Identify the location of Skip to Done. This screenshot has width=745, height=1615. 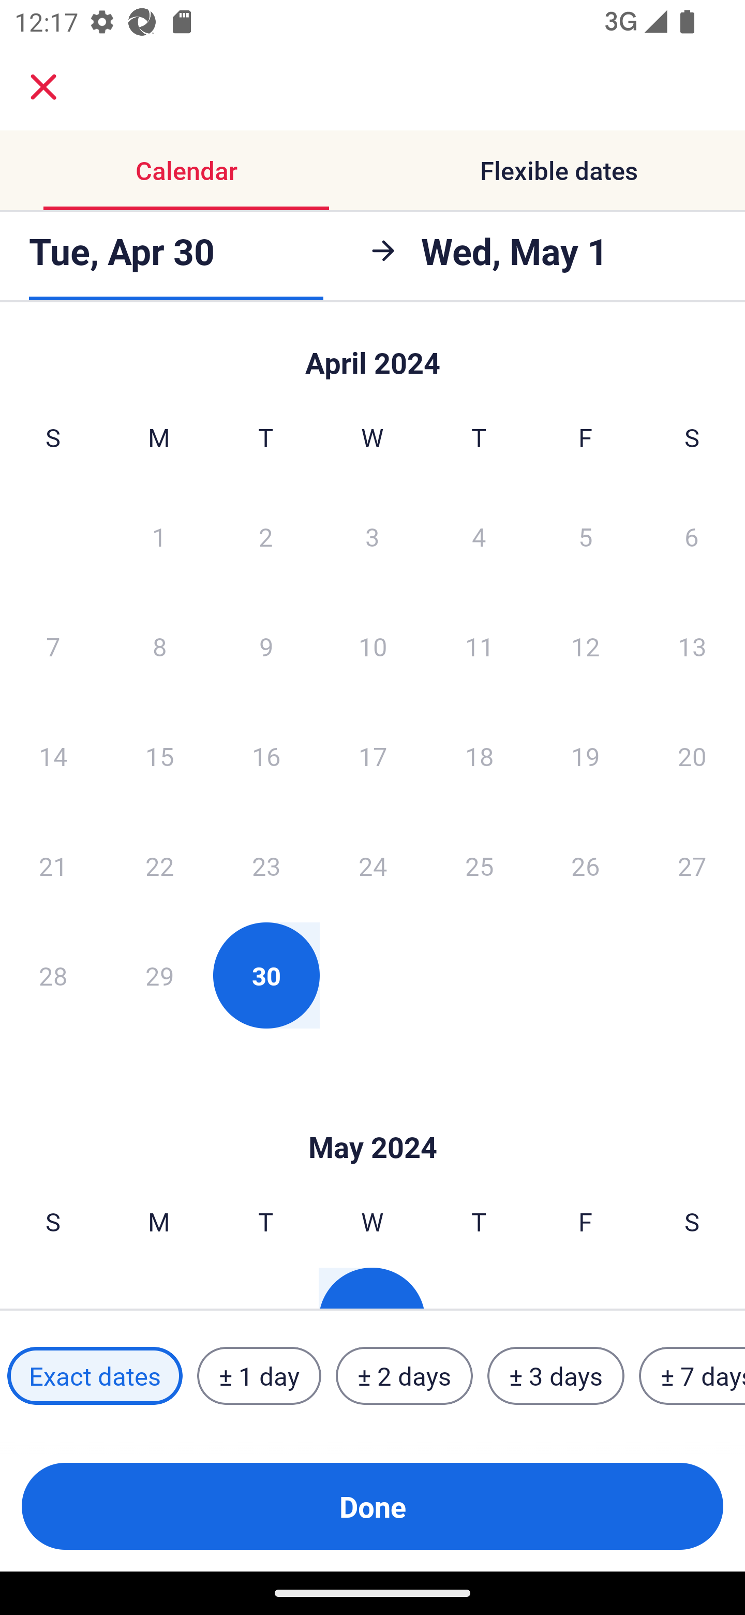
(373, 353).